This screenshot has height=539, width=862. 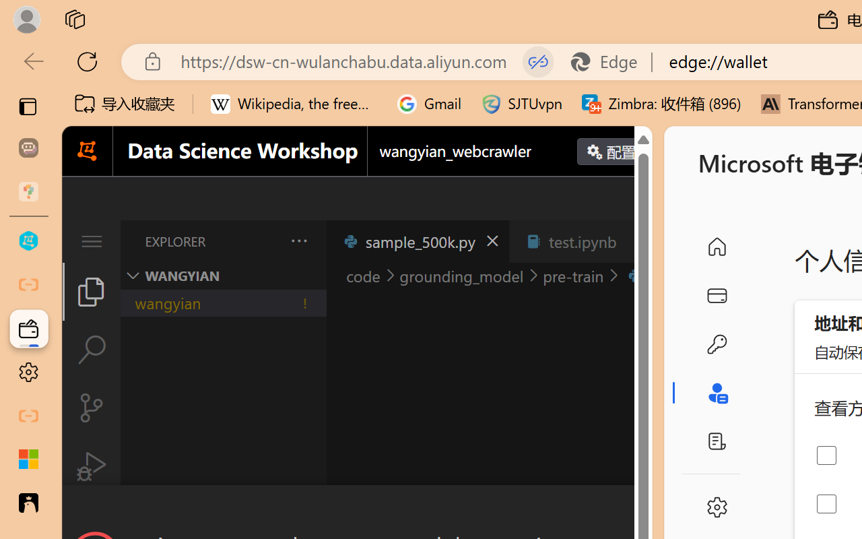 I want to click on Search (Ctrl+Shift+F), so click(x=92, y=350).